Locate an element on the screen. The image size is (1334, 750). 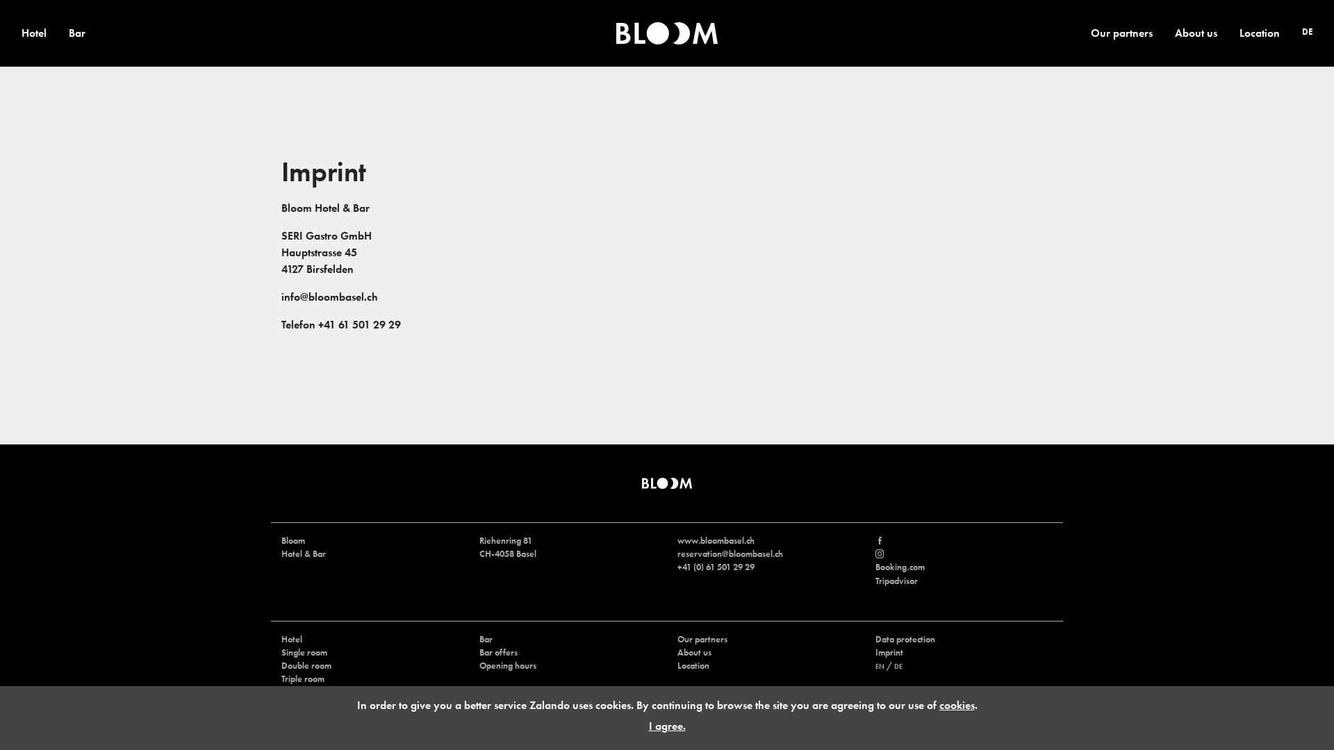
Imprint is located at coordinates (889, 653).